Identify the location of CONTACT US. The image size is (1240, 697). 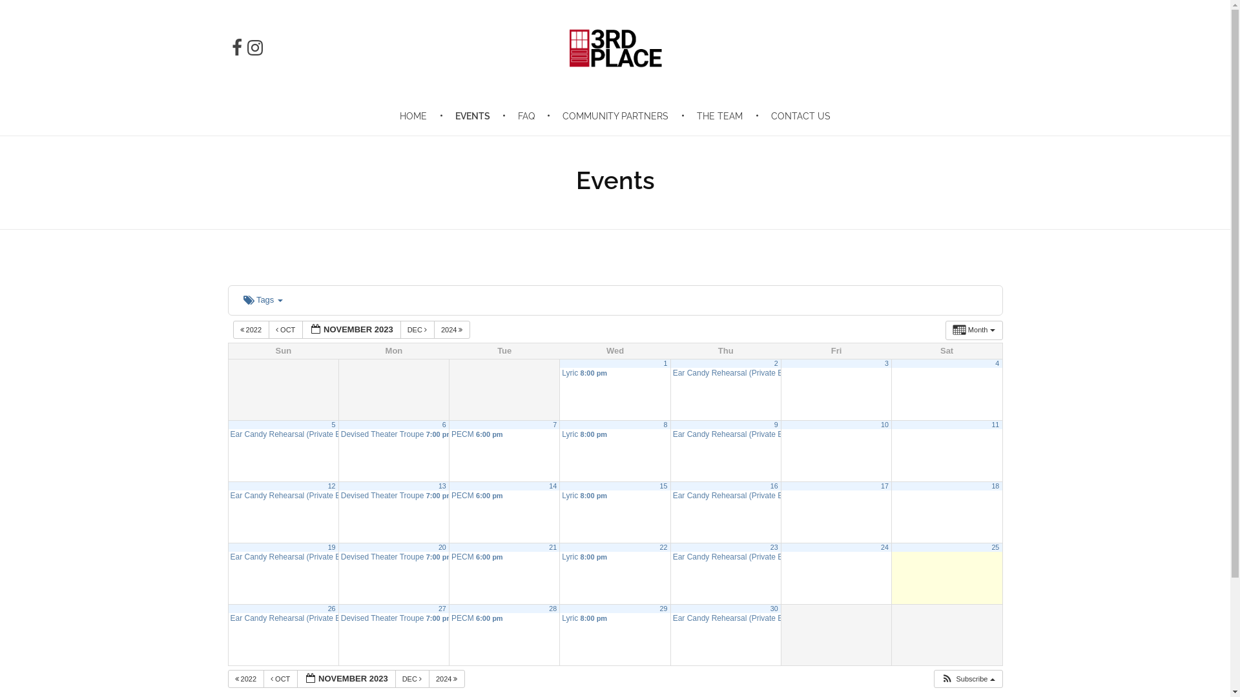
(795, 116).